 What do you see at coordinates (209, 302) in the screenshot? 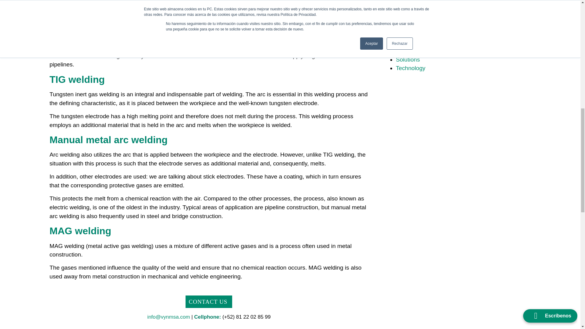
I see `Contact us` at bounding box center [209, 302].